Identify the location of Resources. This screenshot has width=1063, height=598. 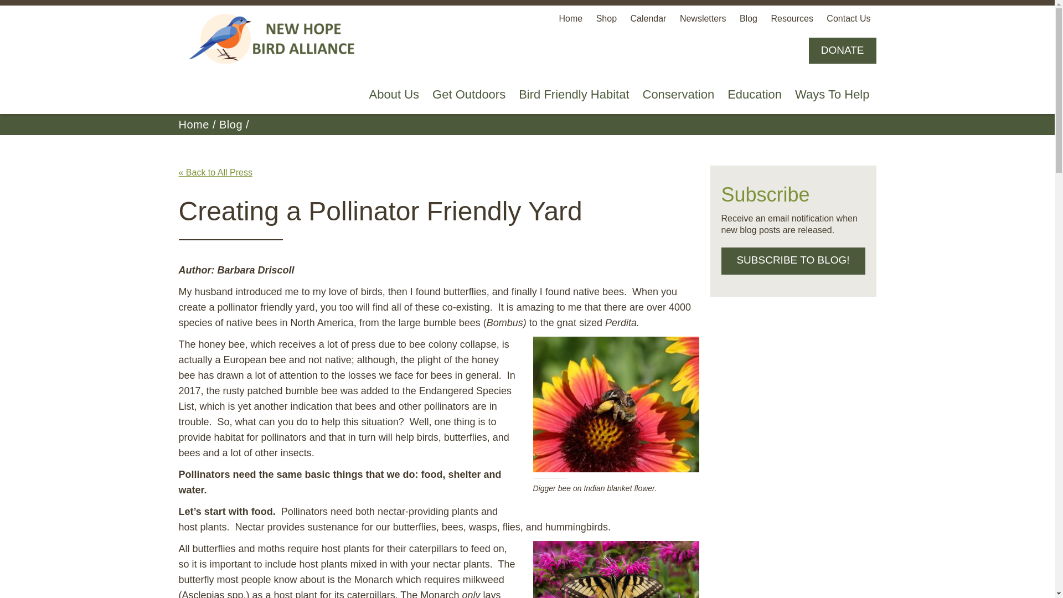
(792, 18).